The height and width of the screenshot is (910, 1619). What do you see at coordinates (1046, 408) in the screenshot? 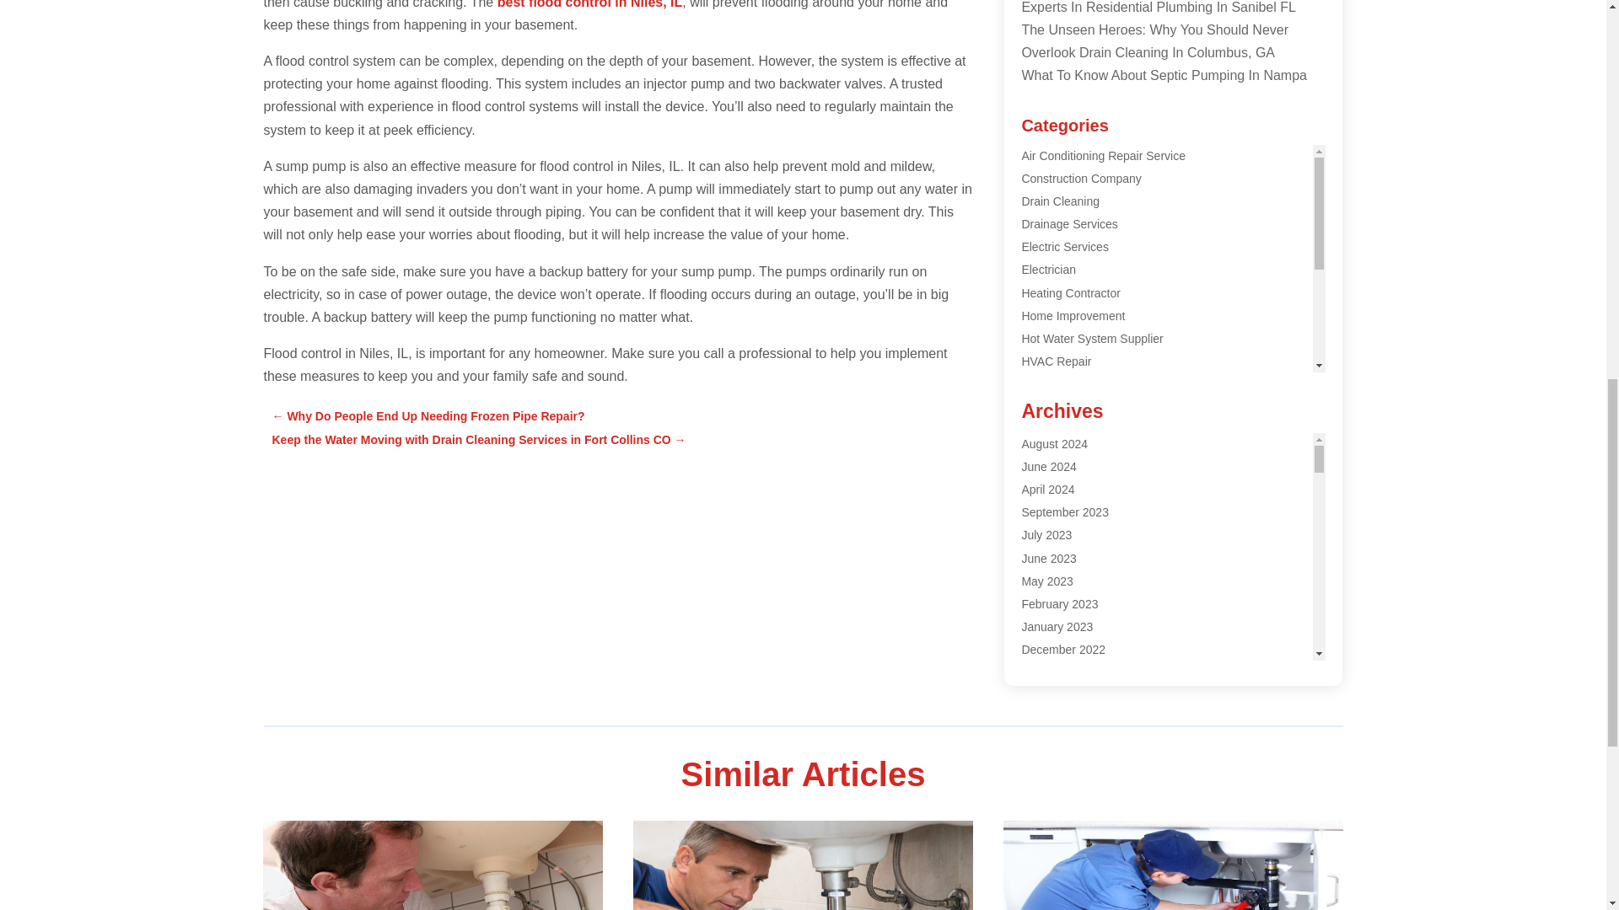
I see `Plumbing` at bounding box center [1046, 408].